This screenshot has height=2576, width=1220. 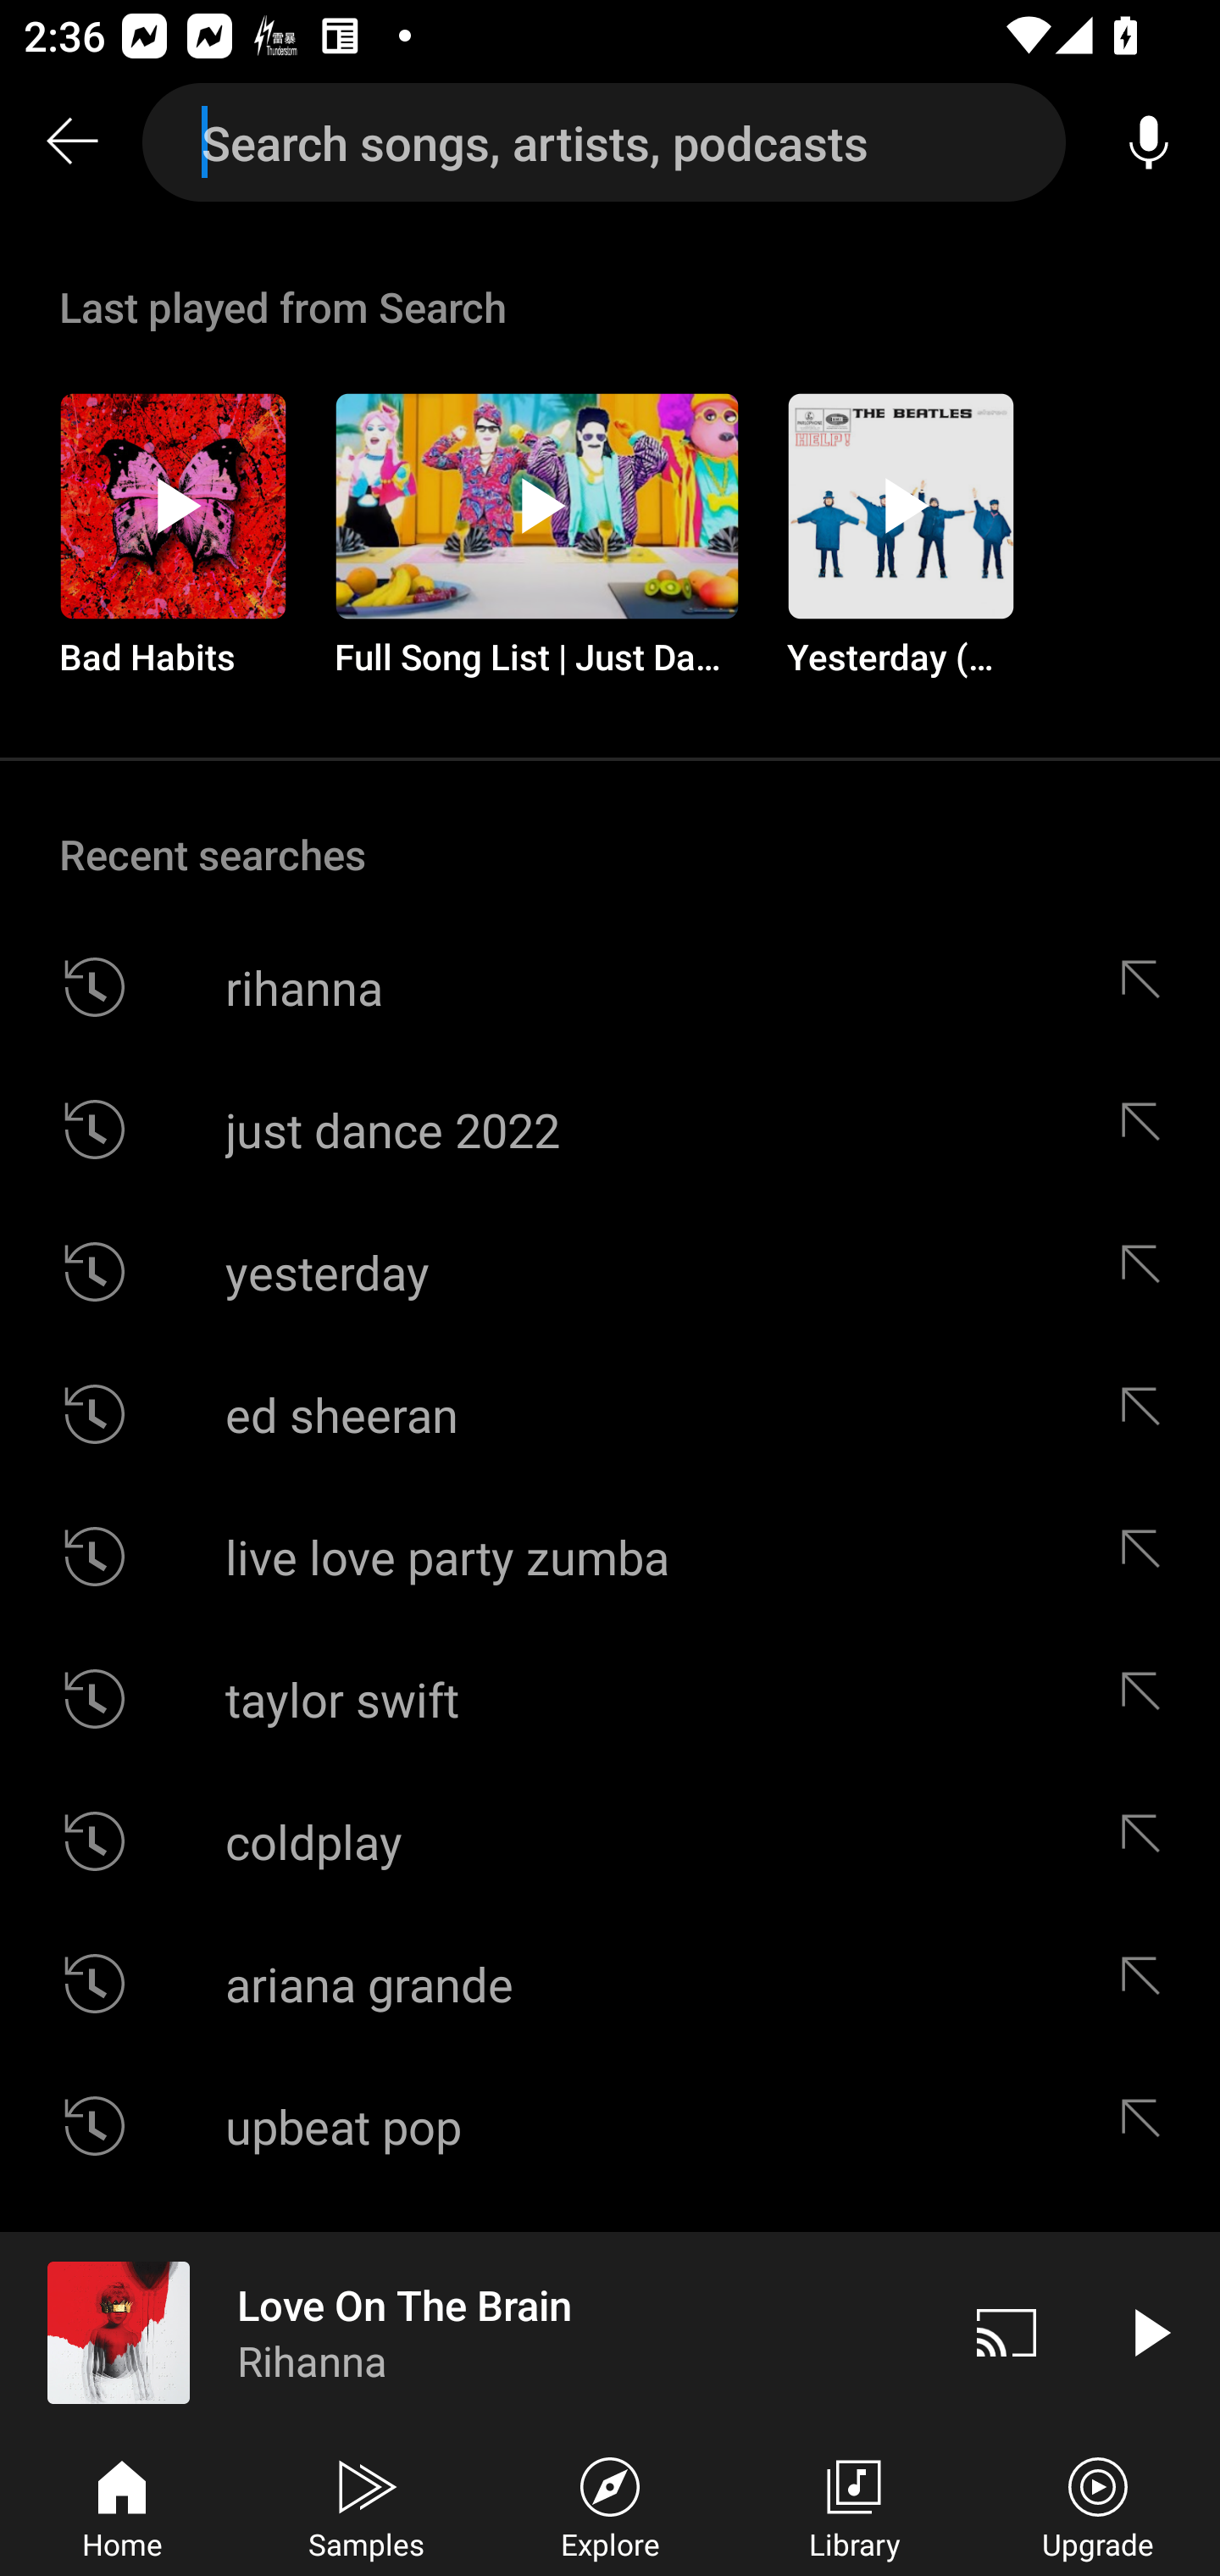 What do you see at coordinates (366, 2505) in the screenshot?
I see `Samples` at bounding box center [366, 2505].